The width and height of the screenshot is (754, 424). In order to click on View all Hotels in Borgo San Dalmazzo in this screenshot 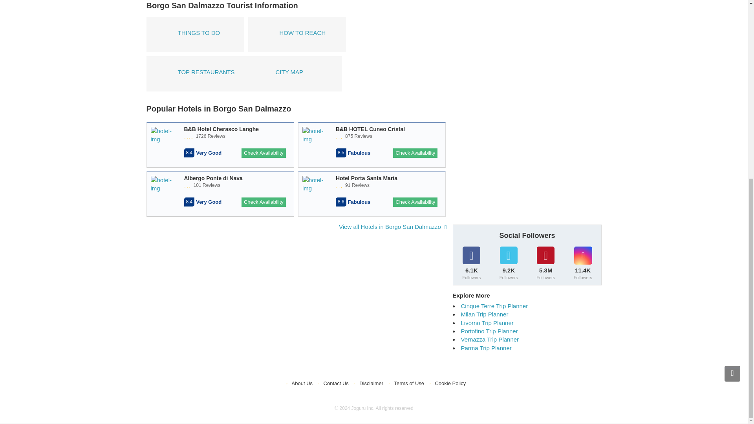, I will do `click(393, 227)`.